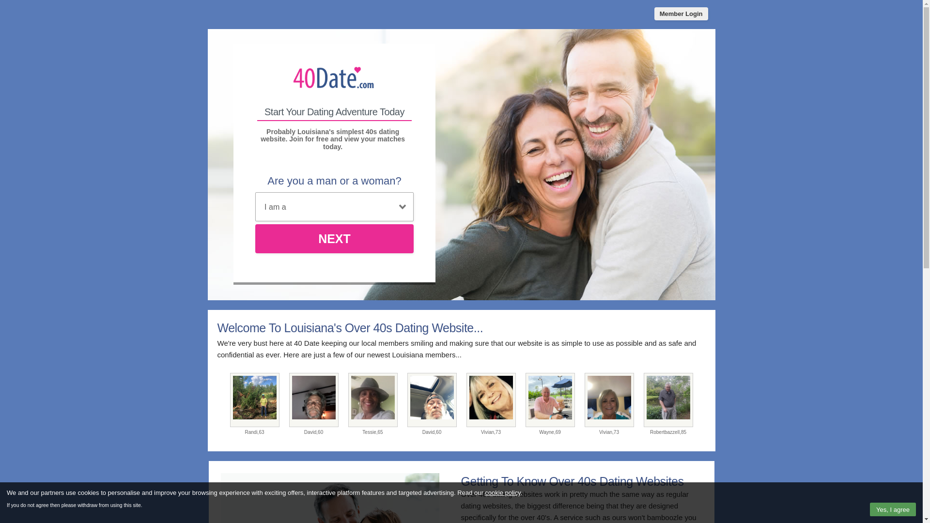 The width and height of the screenshot is (930, 523). I want to click on Robertbazzell, 85 from Shreveport, LA, so click(668, 400).